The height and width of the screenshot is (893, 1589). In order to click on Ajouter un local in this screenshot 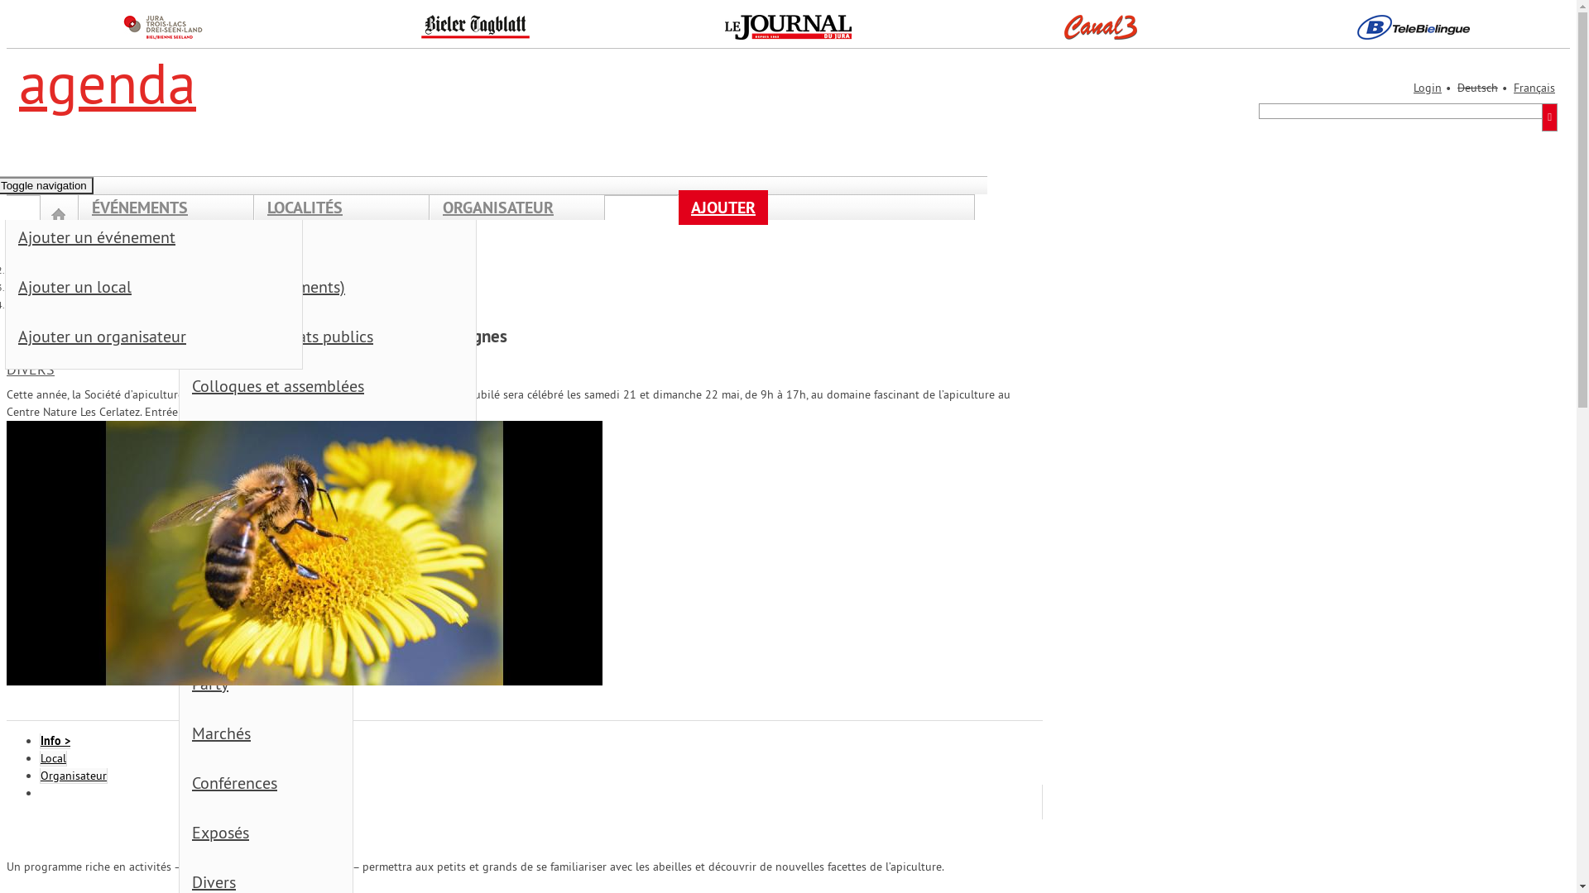, I will do `click(166, 291)`.